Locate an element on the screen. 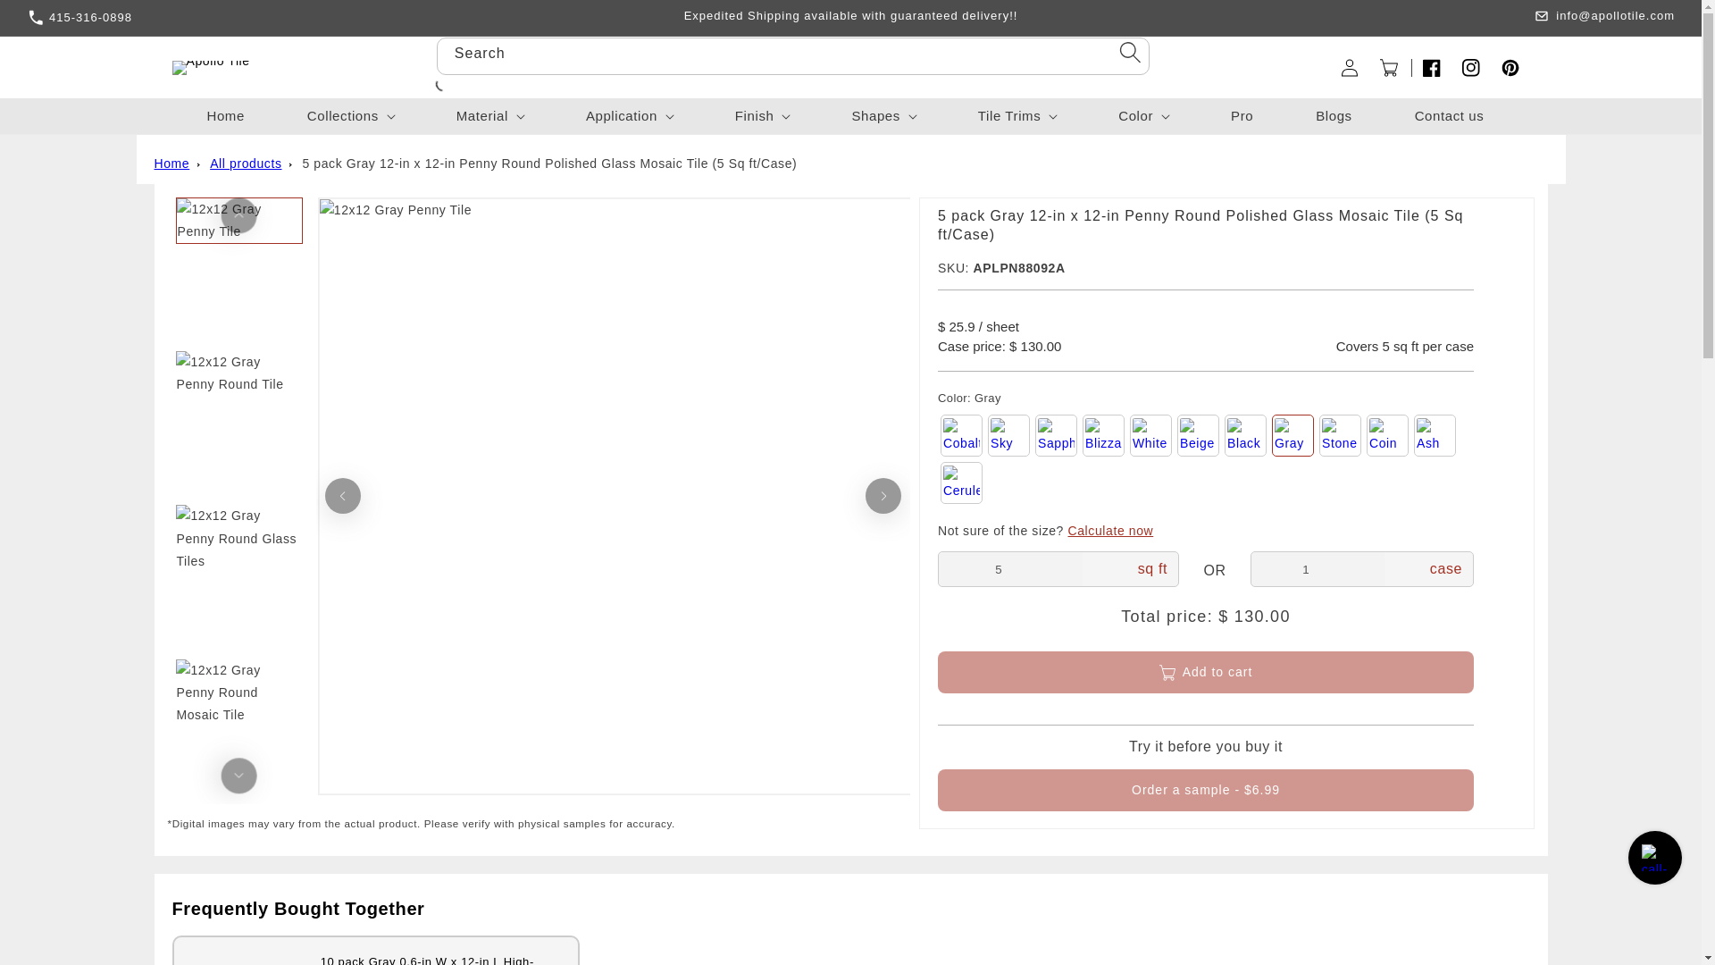 This screenshot has height=965, width=1715. 1 is located at coordinates (1318, 568).